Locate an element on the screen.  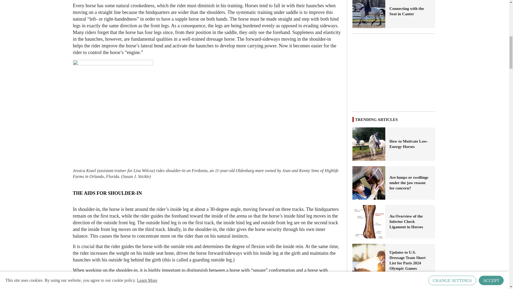
How to Motivate Low-Energy Horses is located at coordinates (369, 144).